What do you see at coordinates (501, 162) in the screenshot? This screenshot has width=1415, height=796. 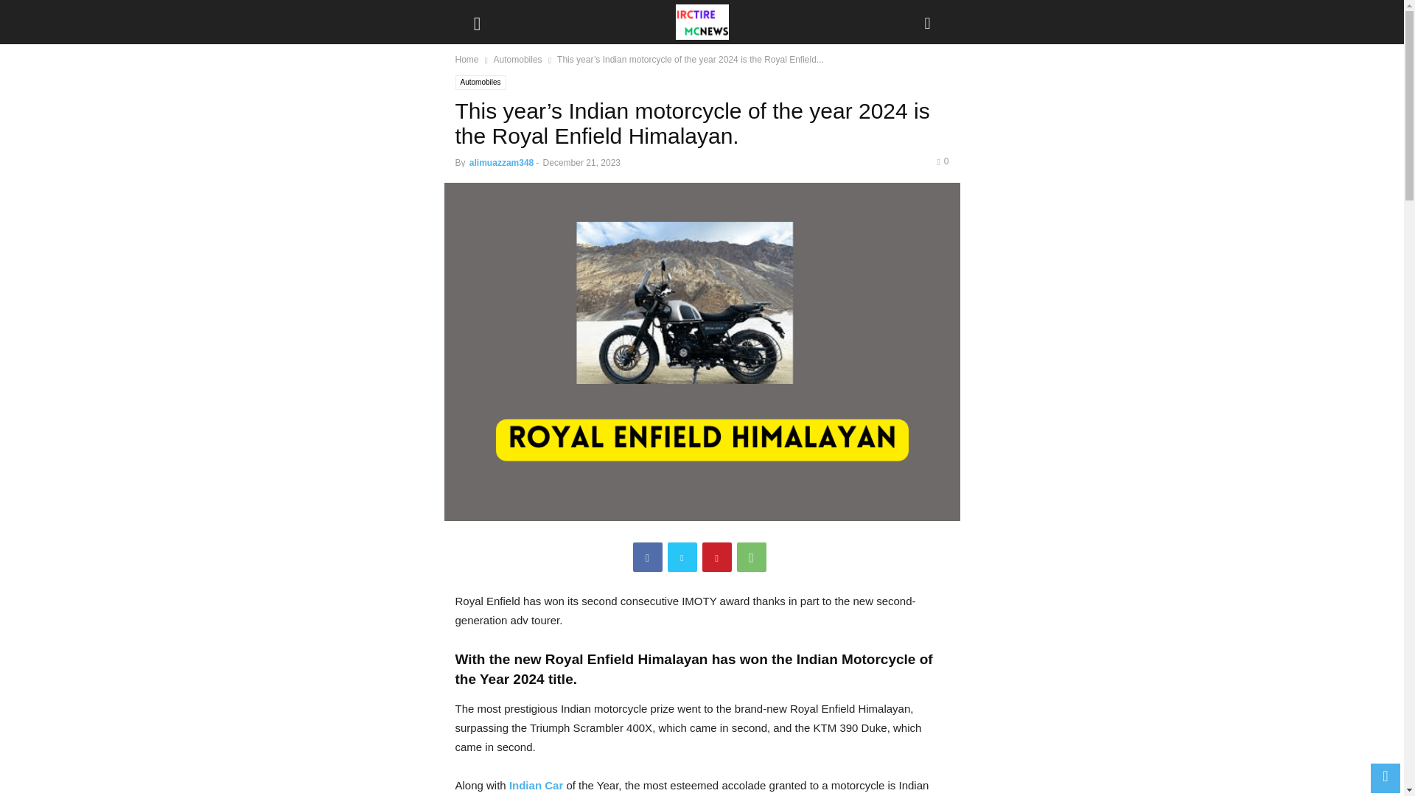 I see `alimuazzam348` at bounding box center [501, 162].